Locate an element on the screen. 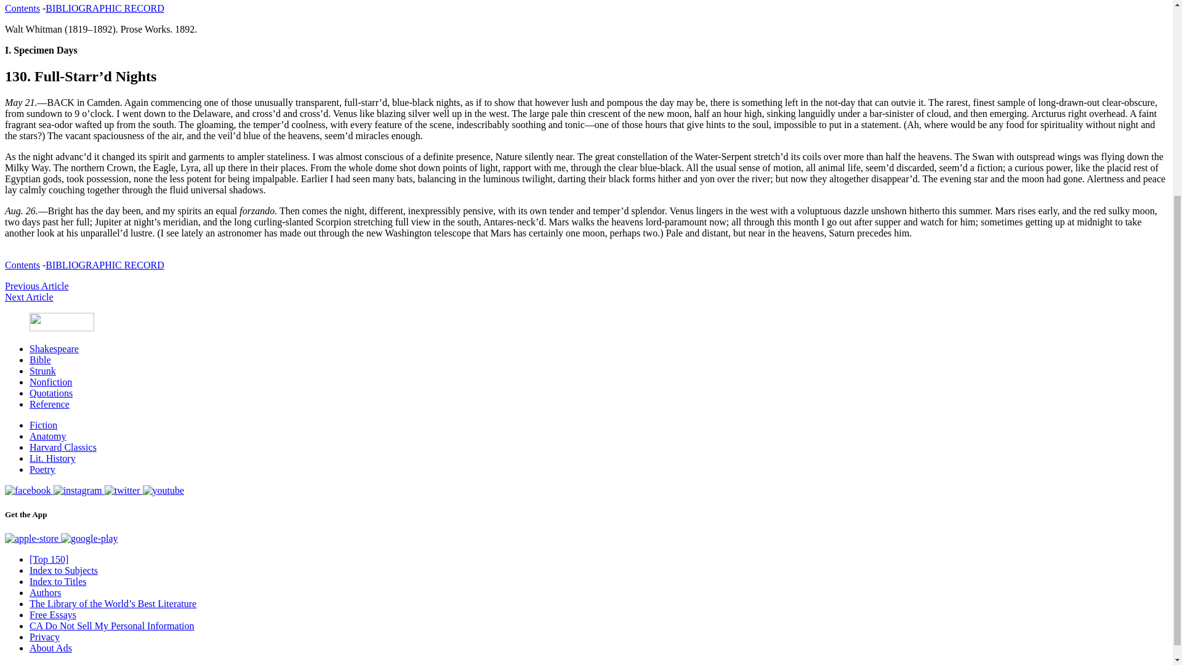 This screenshot has height=665, width=1182. Anatomy is located at coordinates (48, 436).